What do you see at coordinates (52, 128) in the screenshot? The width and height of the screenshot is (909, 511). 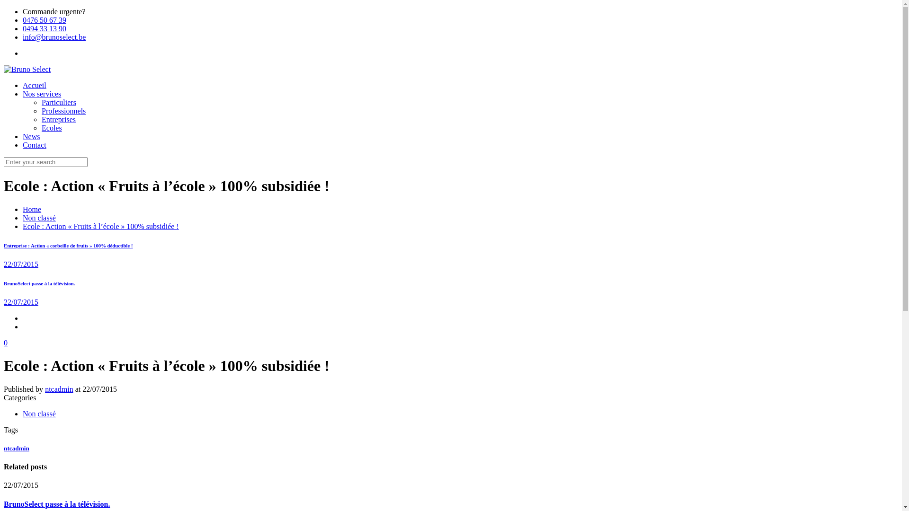 I see `Ecoles` at bounding box center [52, 128].